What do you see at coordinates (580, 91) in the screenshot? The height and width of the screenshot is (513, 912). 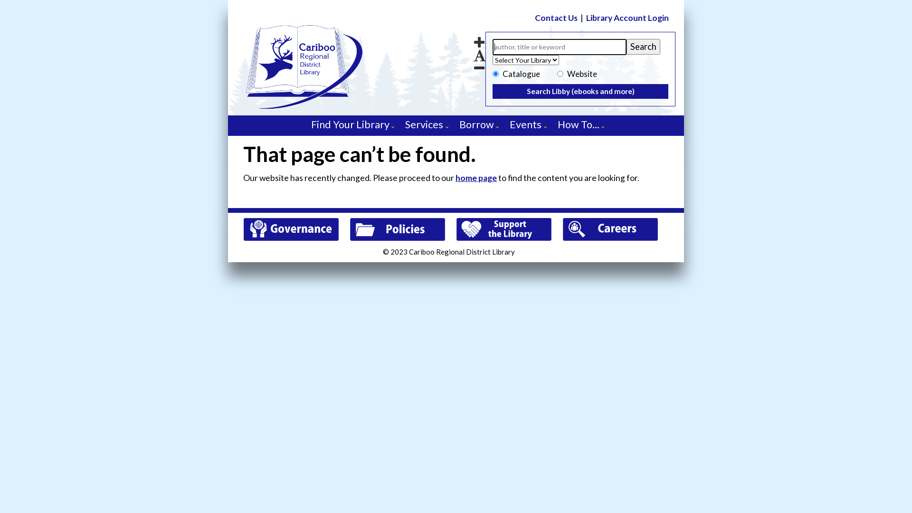 I see `Search Libby (ebooks and more)` at bounding box center [580, 91].